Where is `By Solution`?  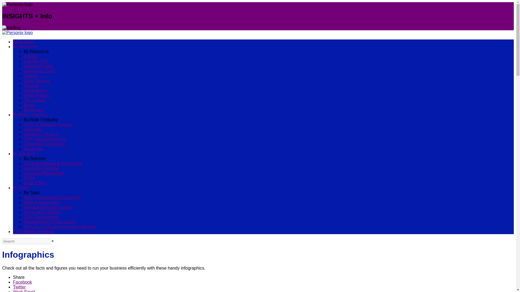 By Solution is located at coordinates (24, 154).